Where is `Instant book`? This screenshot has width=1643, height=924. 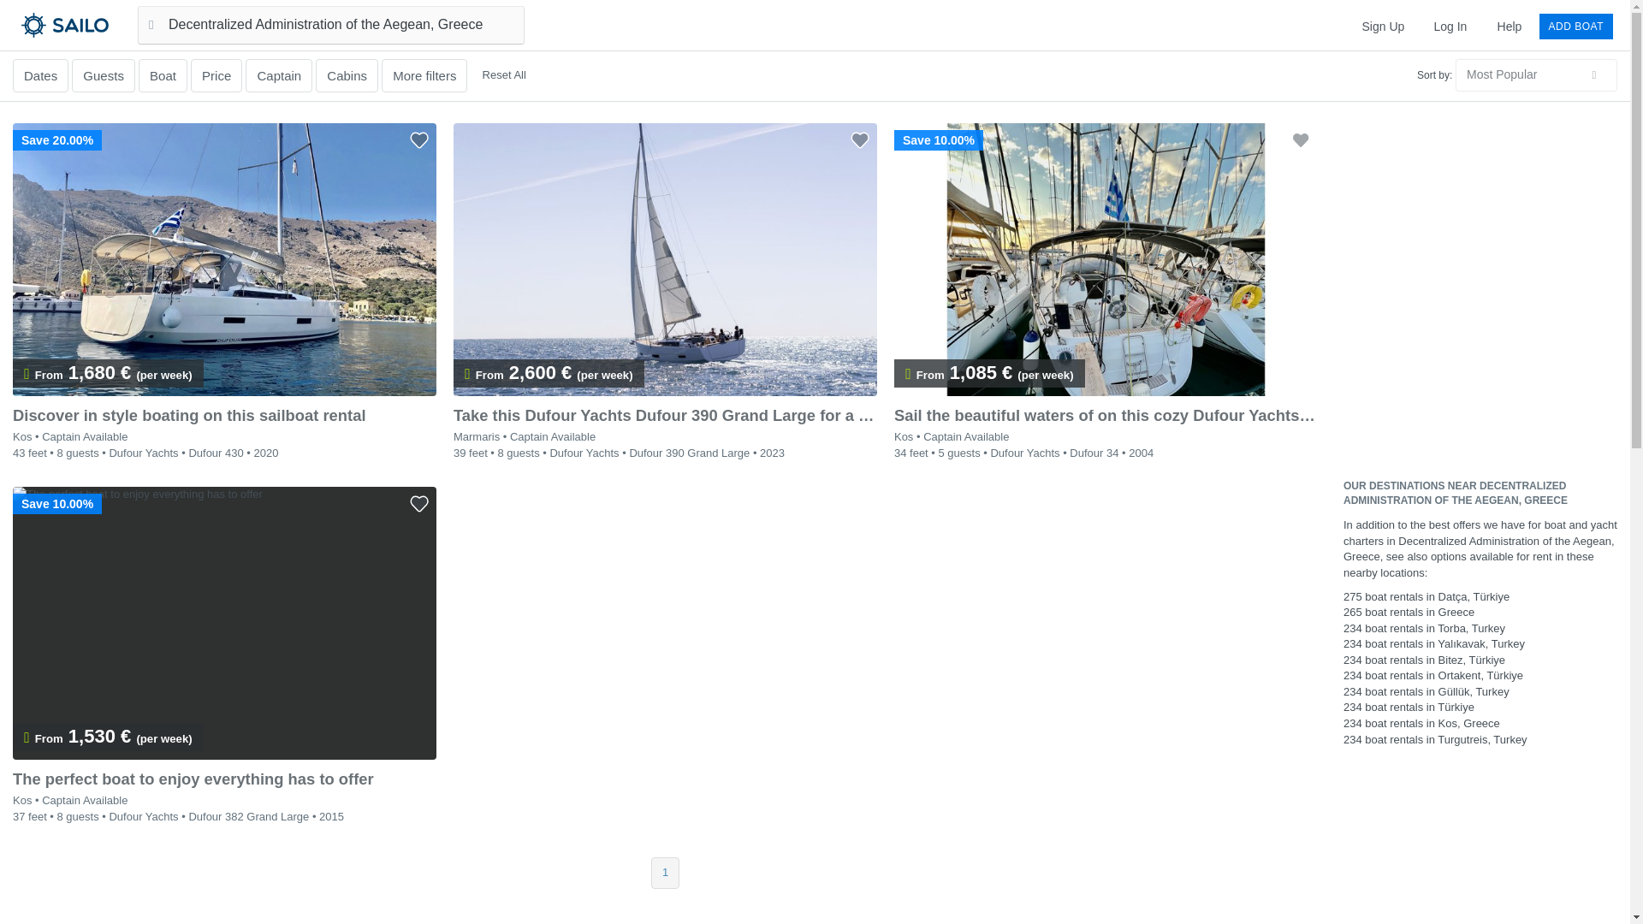
Instant book is located at coordinates (467, 375).